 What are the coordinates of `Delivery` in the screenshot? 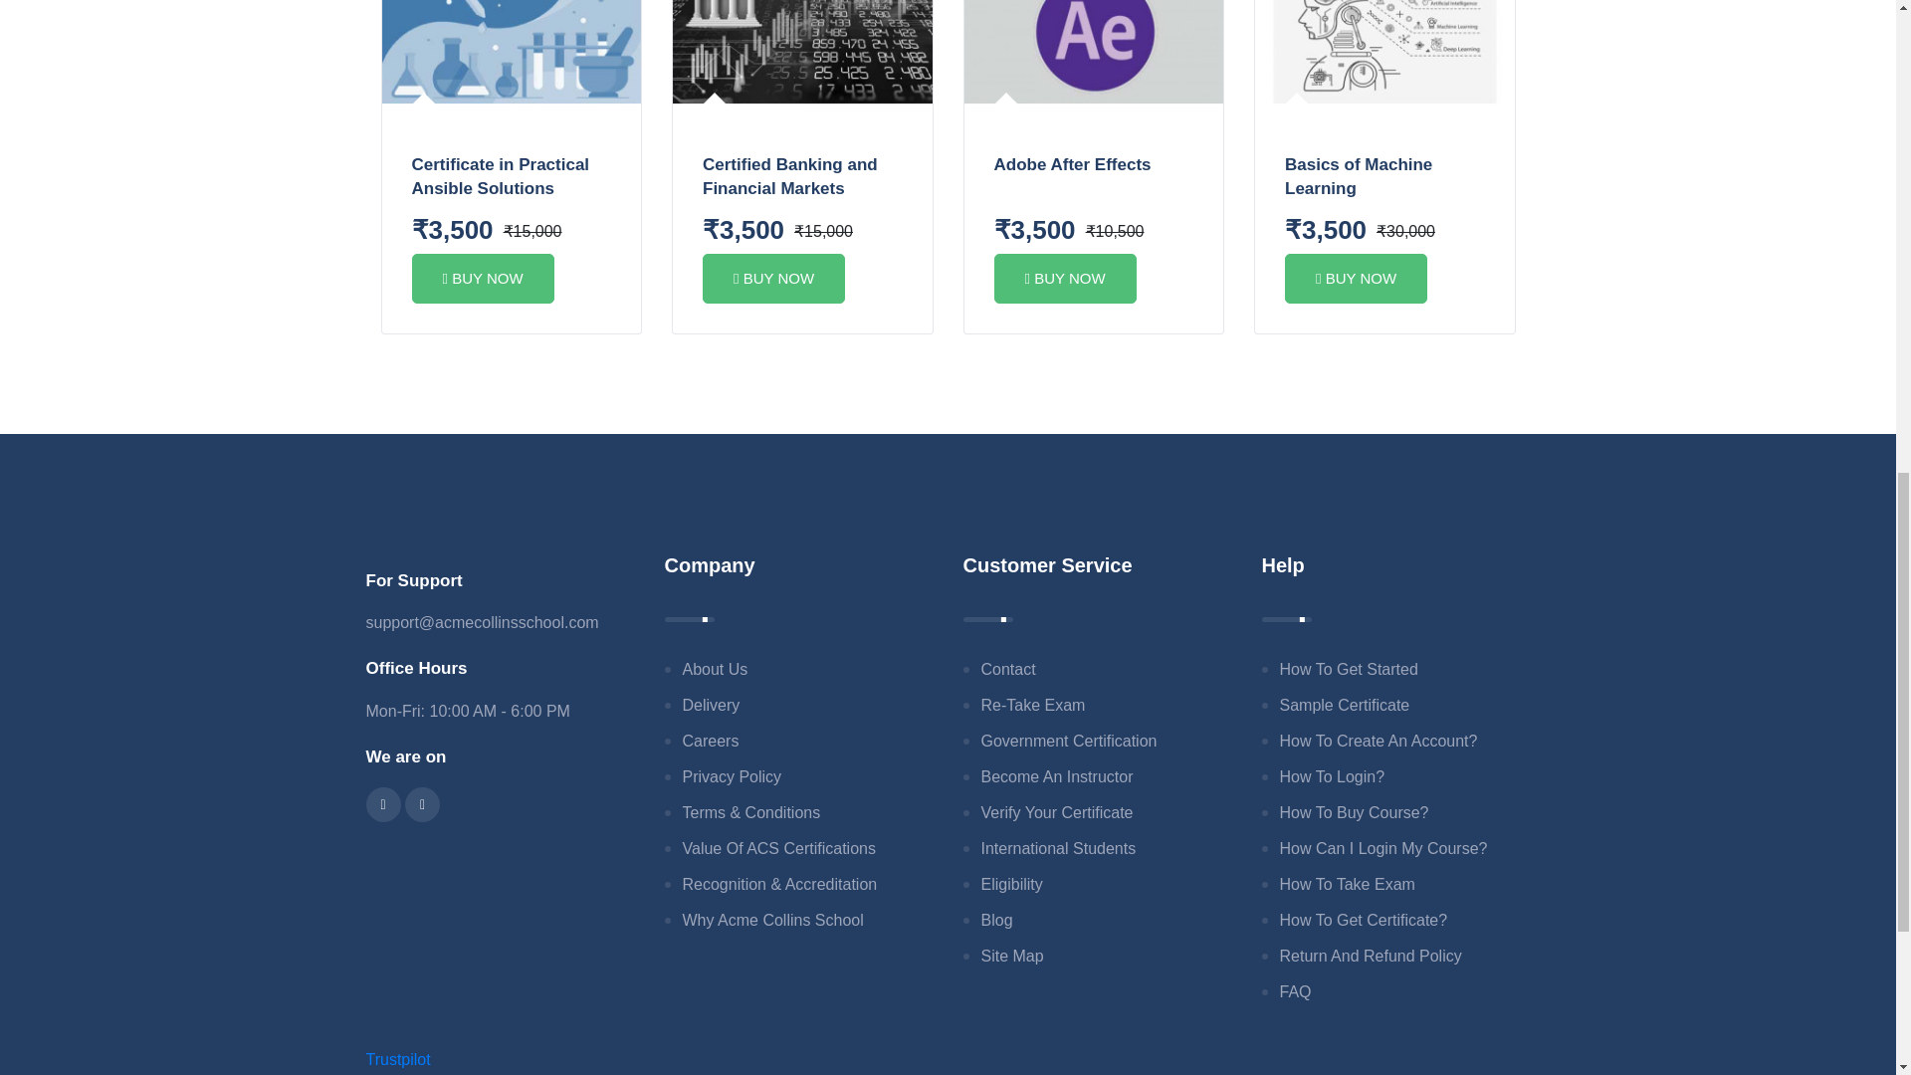 It's located at (711, 705).